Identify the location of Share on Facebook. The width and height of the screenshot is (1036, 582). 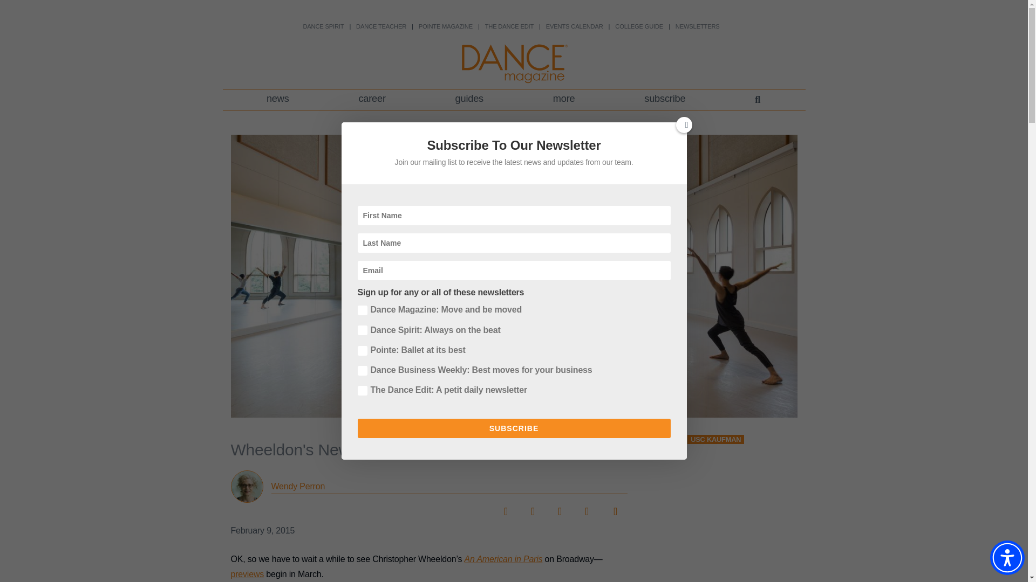
(505, 508).